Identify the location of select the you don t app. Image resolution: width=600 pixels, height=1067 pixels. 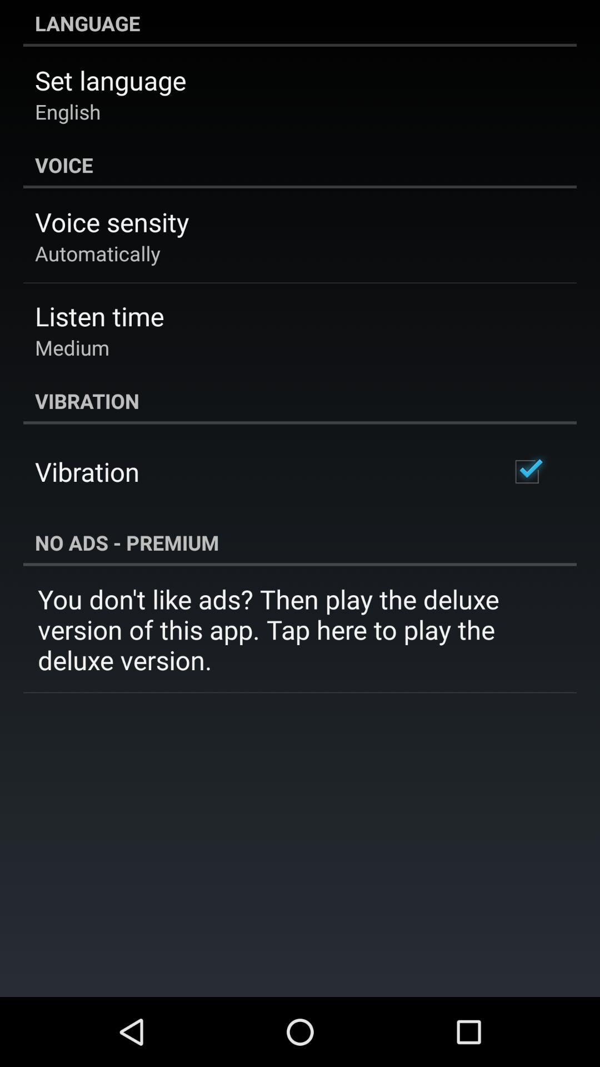
(300, 629).